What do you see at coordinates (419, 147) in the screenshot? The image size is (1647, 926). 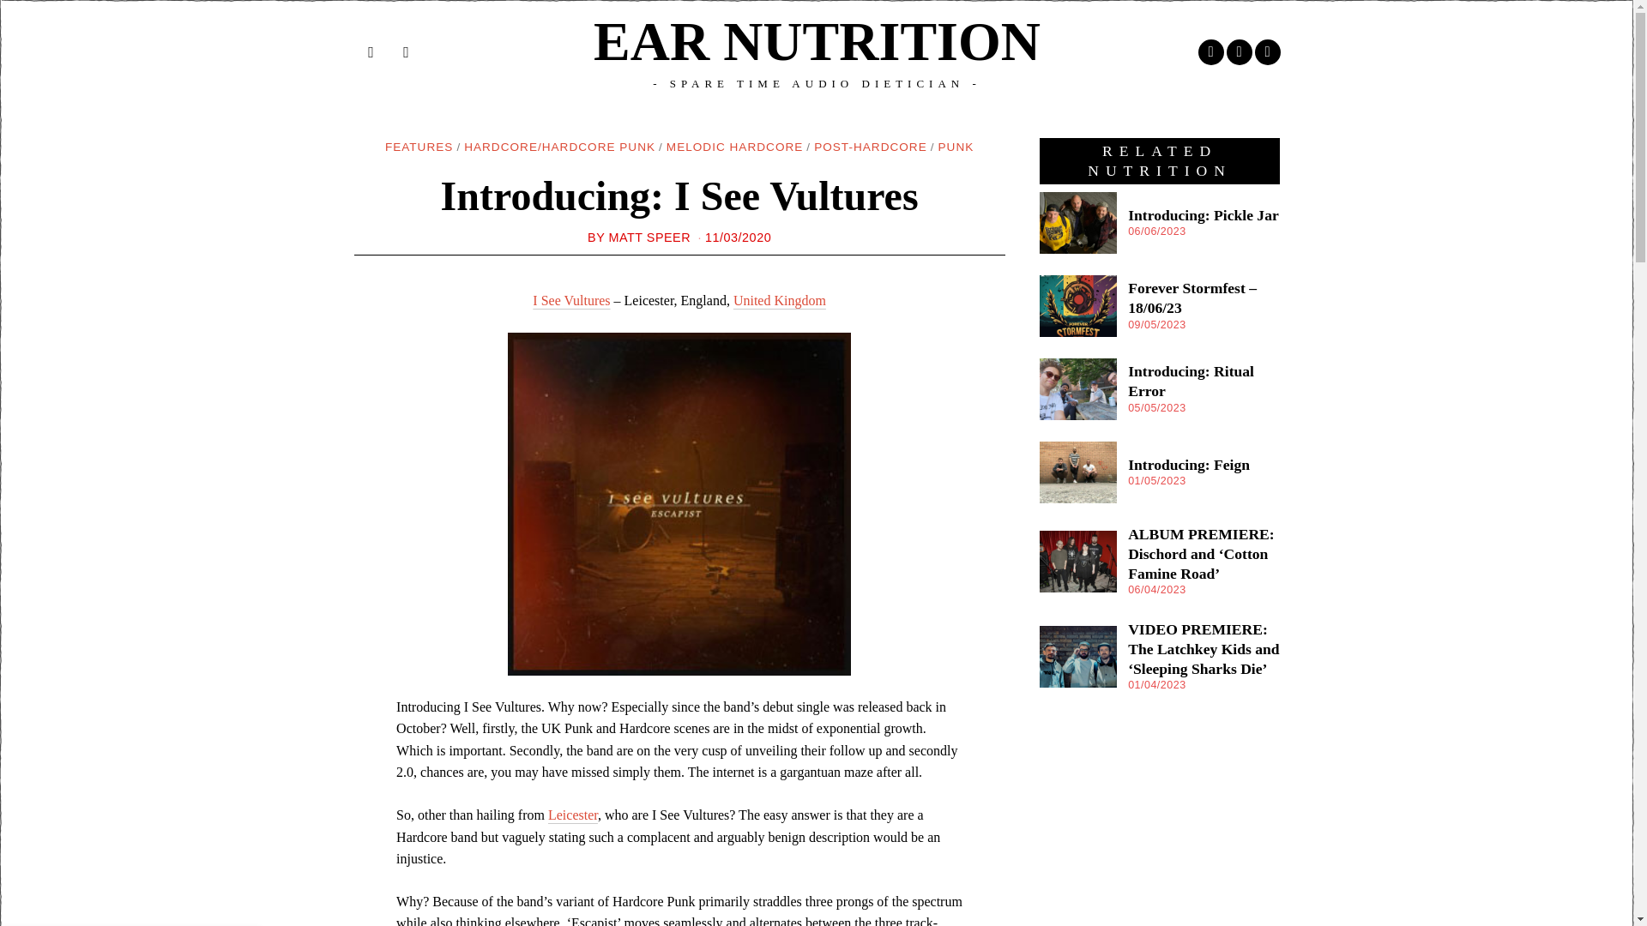 I see `FEATURES` at bounding box center [419, 147].